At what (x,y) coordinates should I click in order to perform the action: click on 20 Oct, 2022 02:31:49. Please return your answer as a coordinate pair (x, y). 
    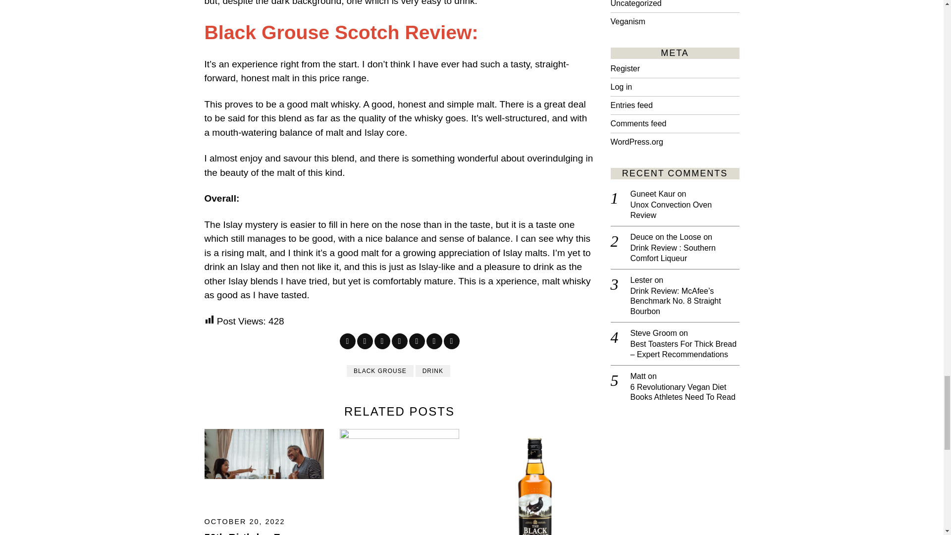
    Looking at the image, I should click on (244, 521).